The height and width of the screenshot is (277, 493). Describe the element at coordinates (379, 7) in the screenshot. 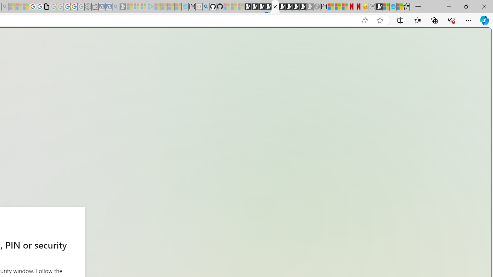

I see `MSN` at that location.